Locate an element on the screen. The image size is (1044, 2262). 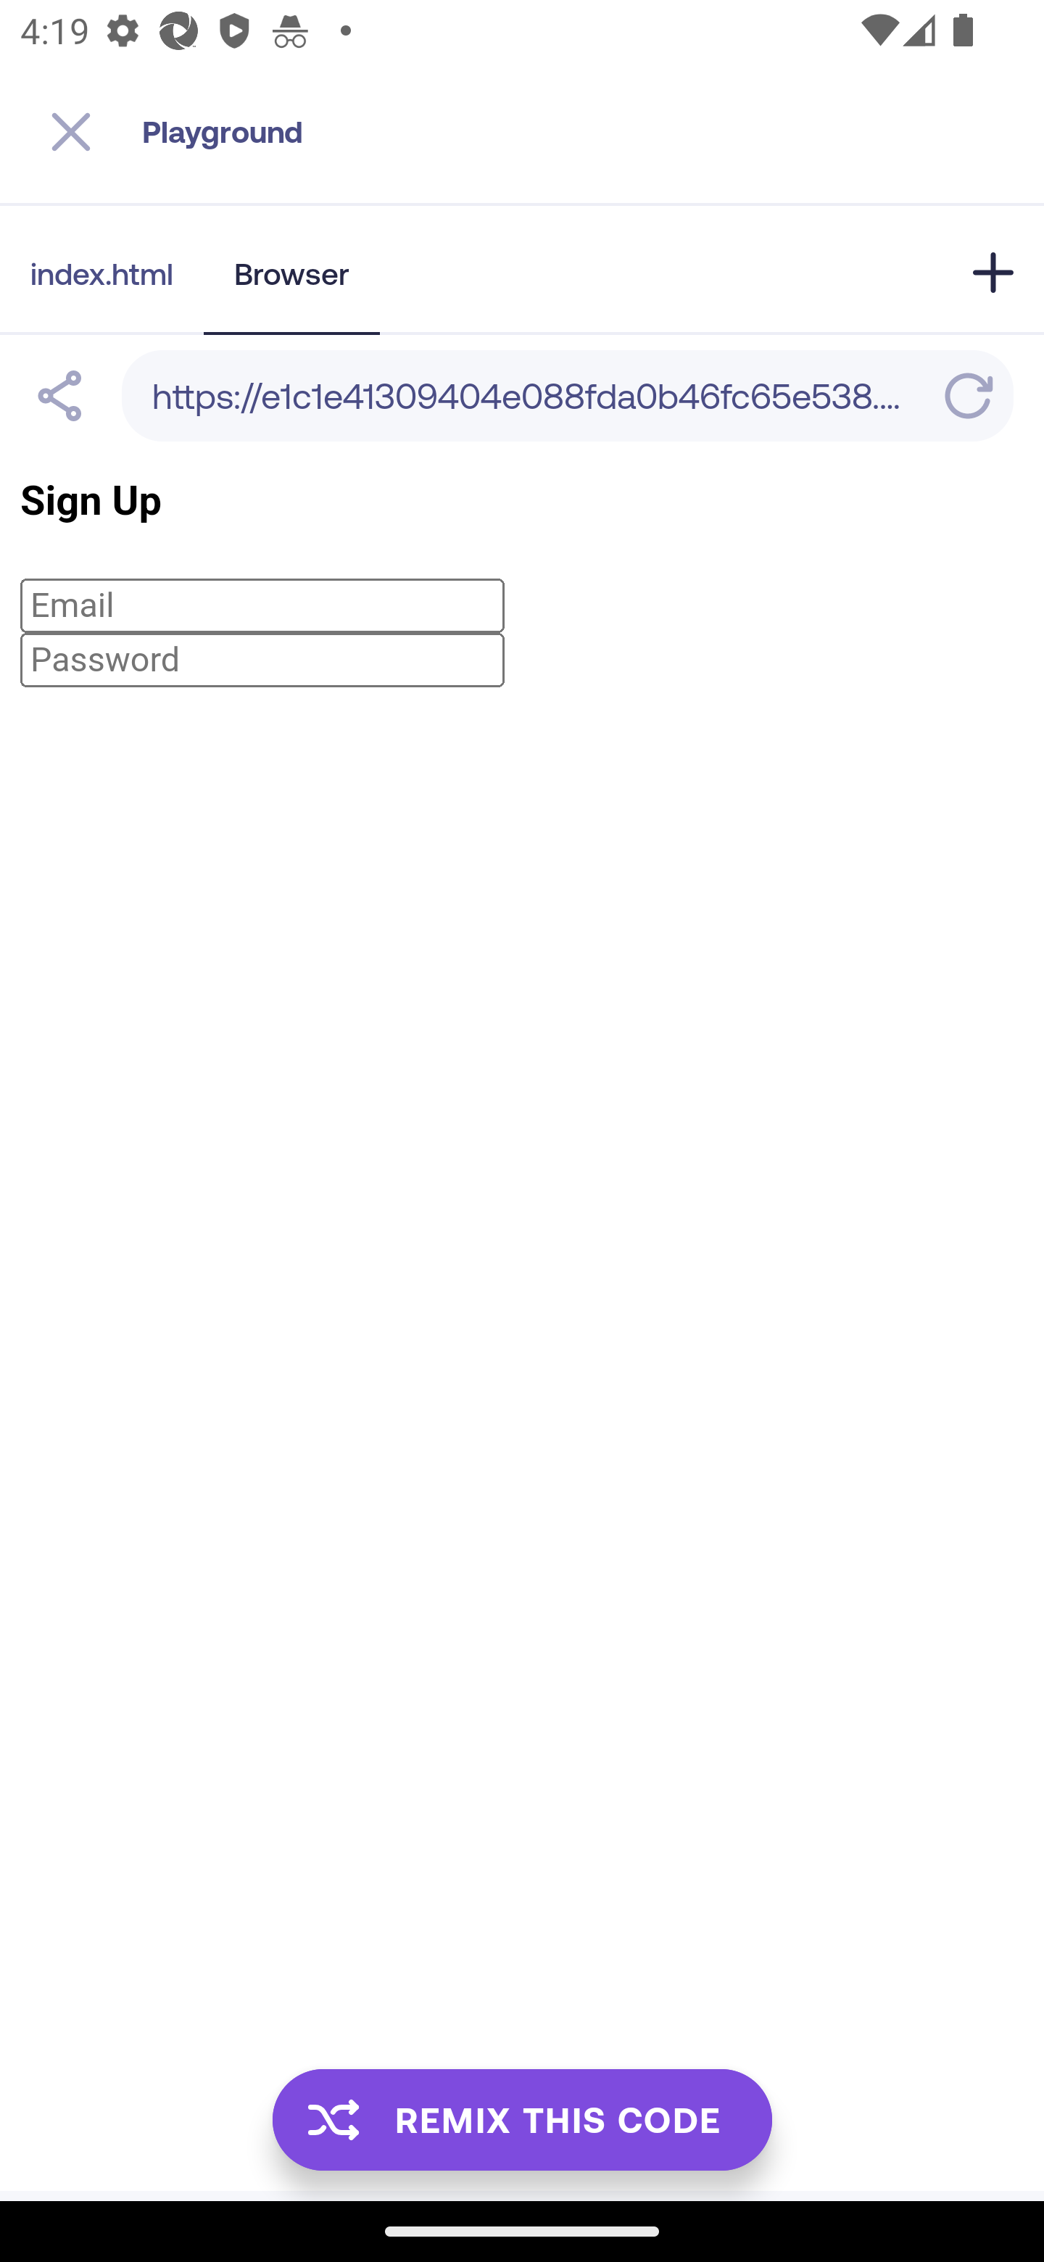
REMIX THIS CODE is located at coordinates (522, 2120).